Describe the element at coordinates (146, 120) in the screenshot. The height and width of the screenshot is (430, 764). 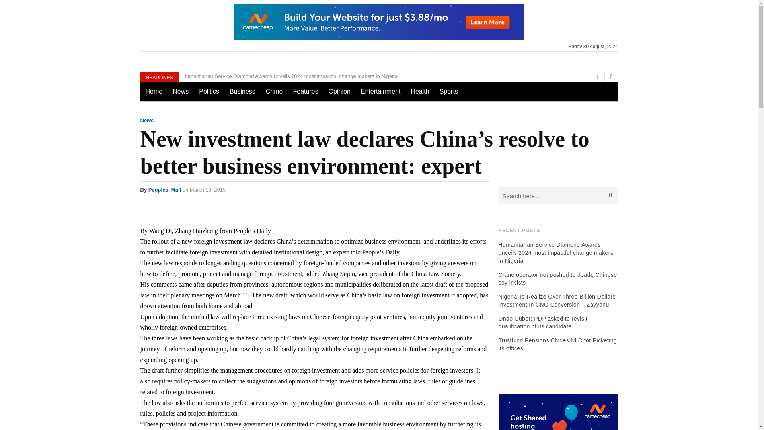
I see `News` at that location.